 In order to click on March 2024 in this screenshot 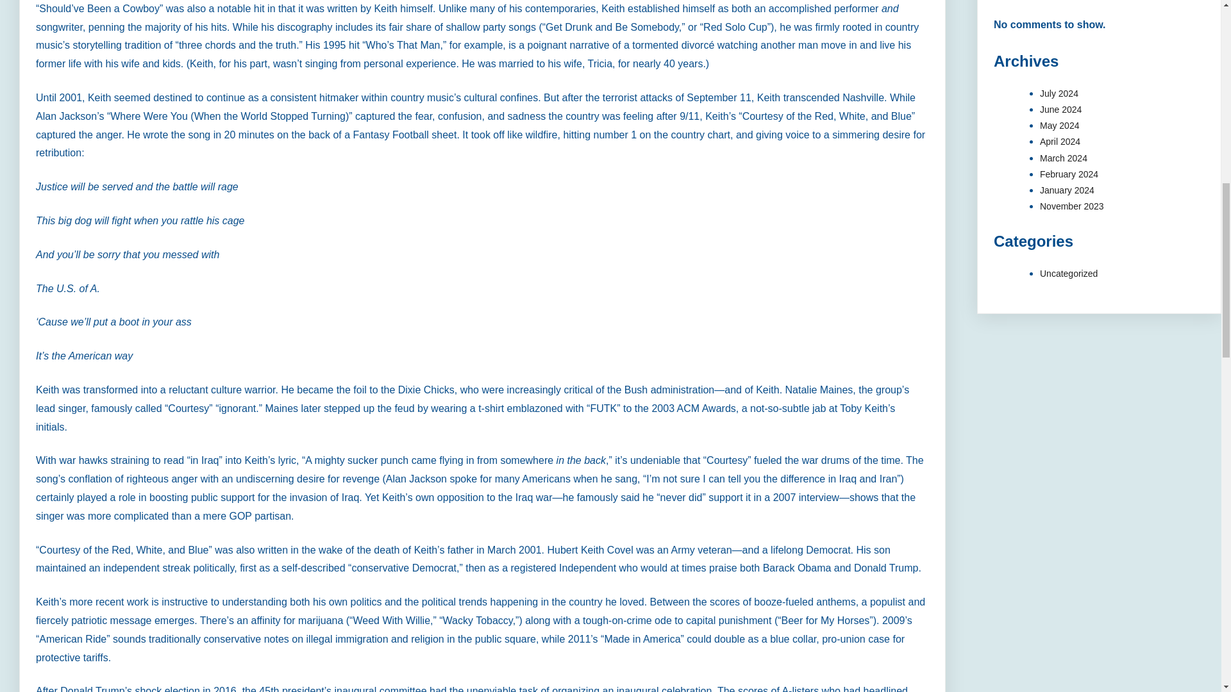, I will do `click(1063, 157)`.